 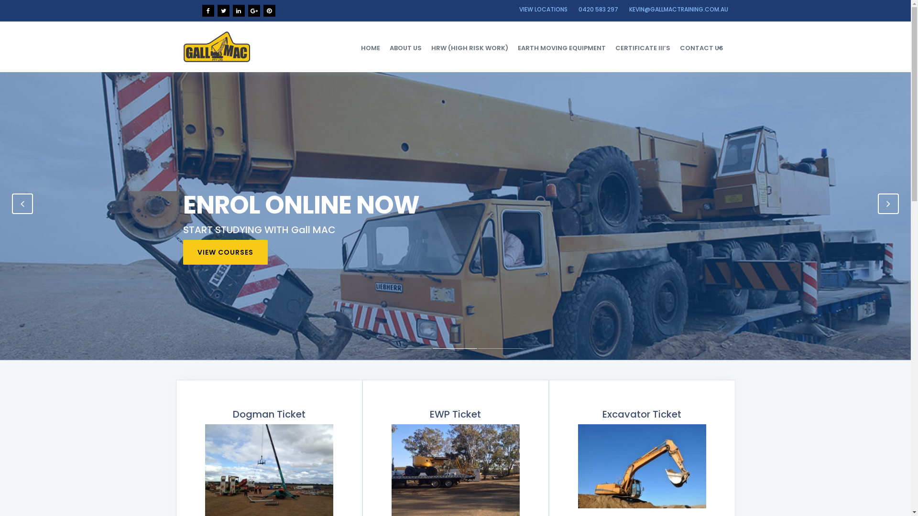 I want to click on CONTACT US, so click(x=702, y=48).